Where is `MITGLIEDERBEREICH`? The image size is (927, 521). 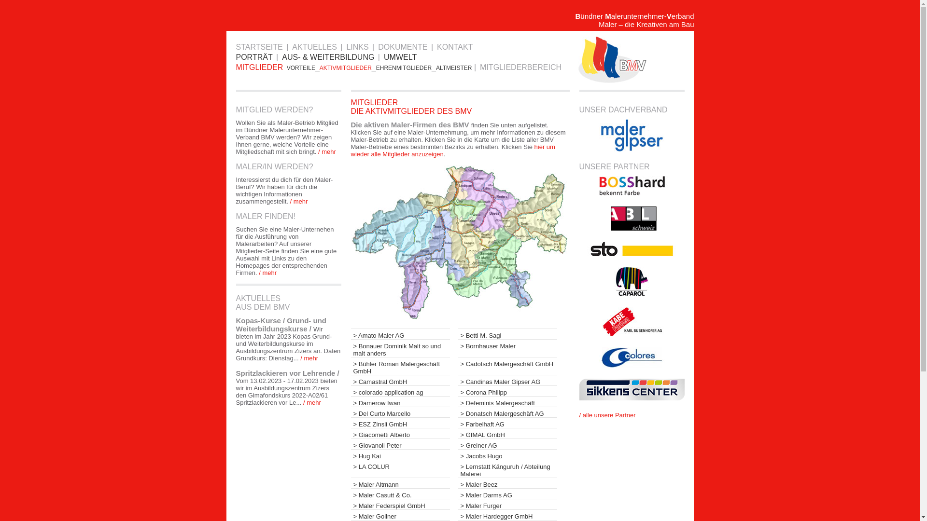 MITGLIEDERBEREICH is located at coordinates (521, 68).